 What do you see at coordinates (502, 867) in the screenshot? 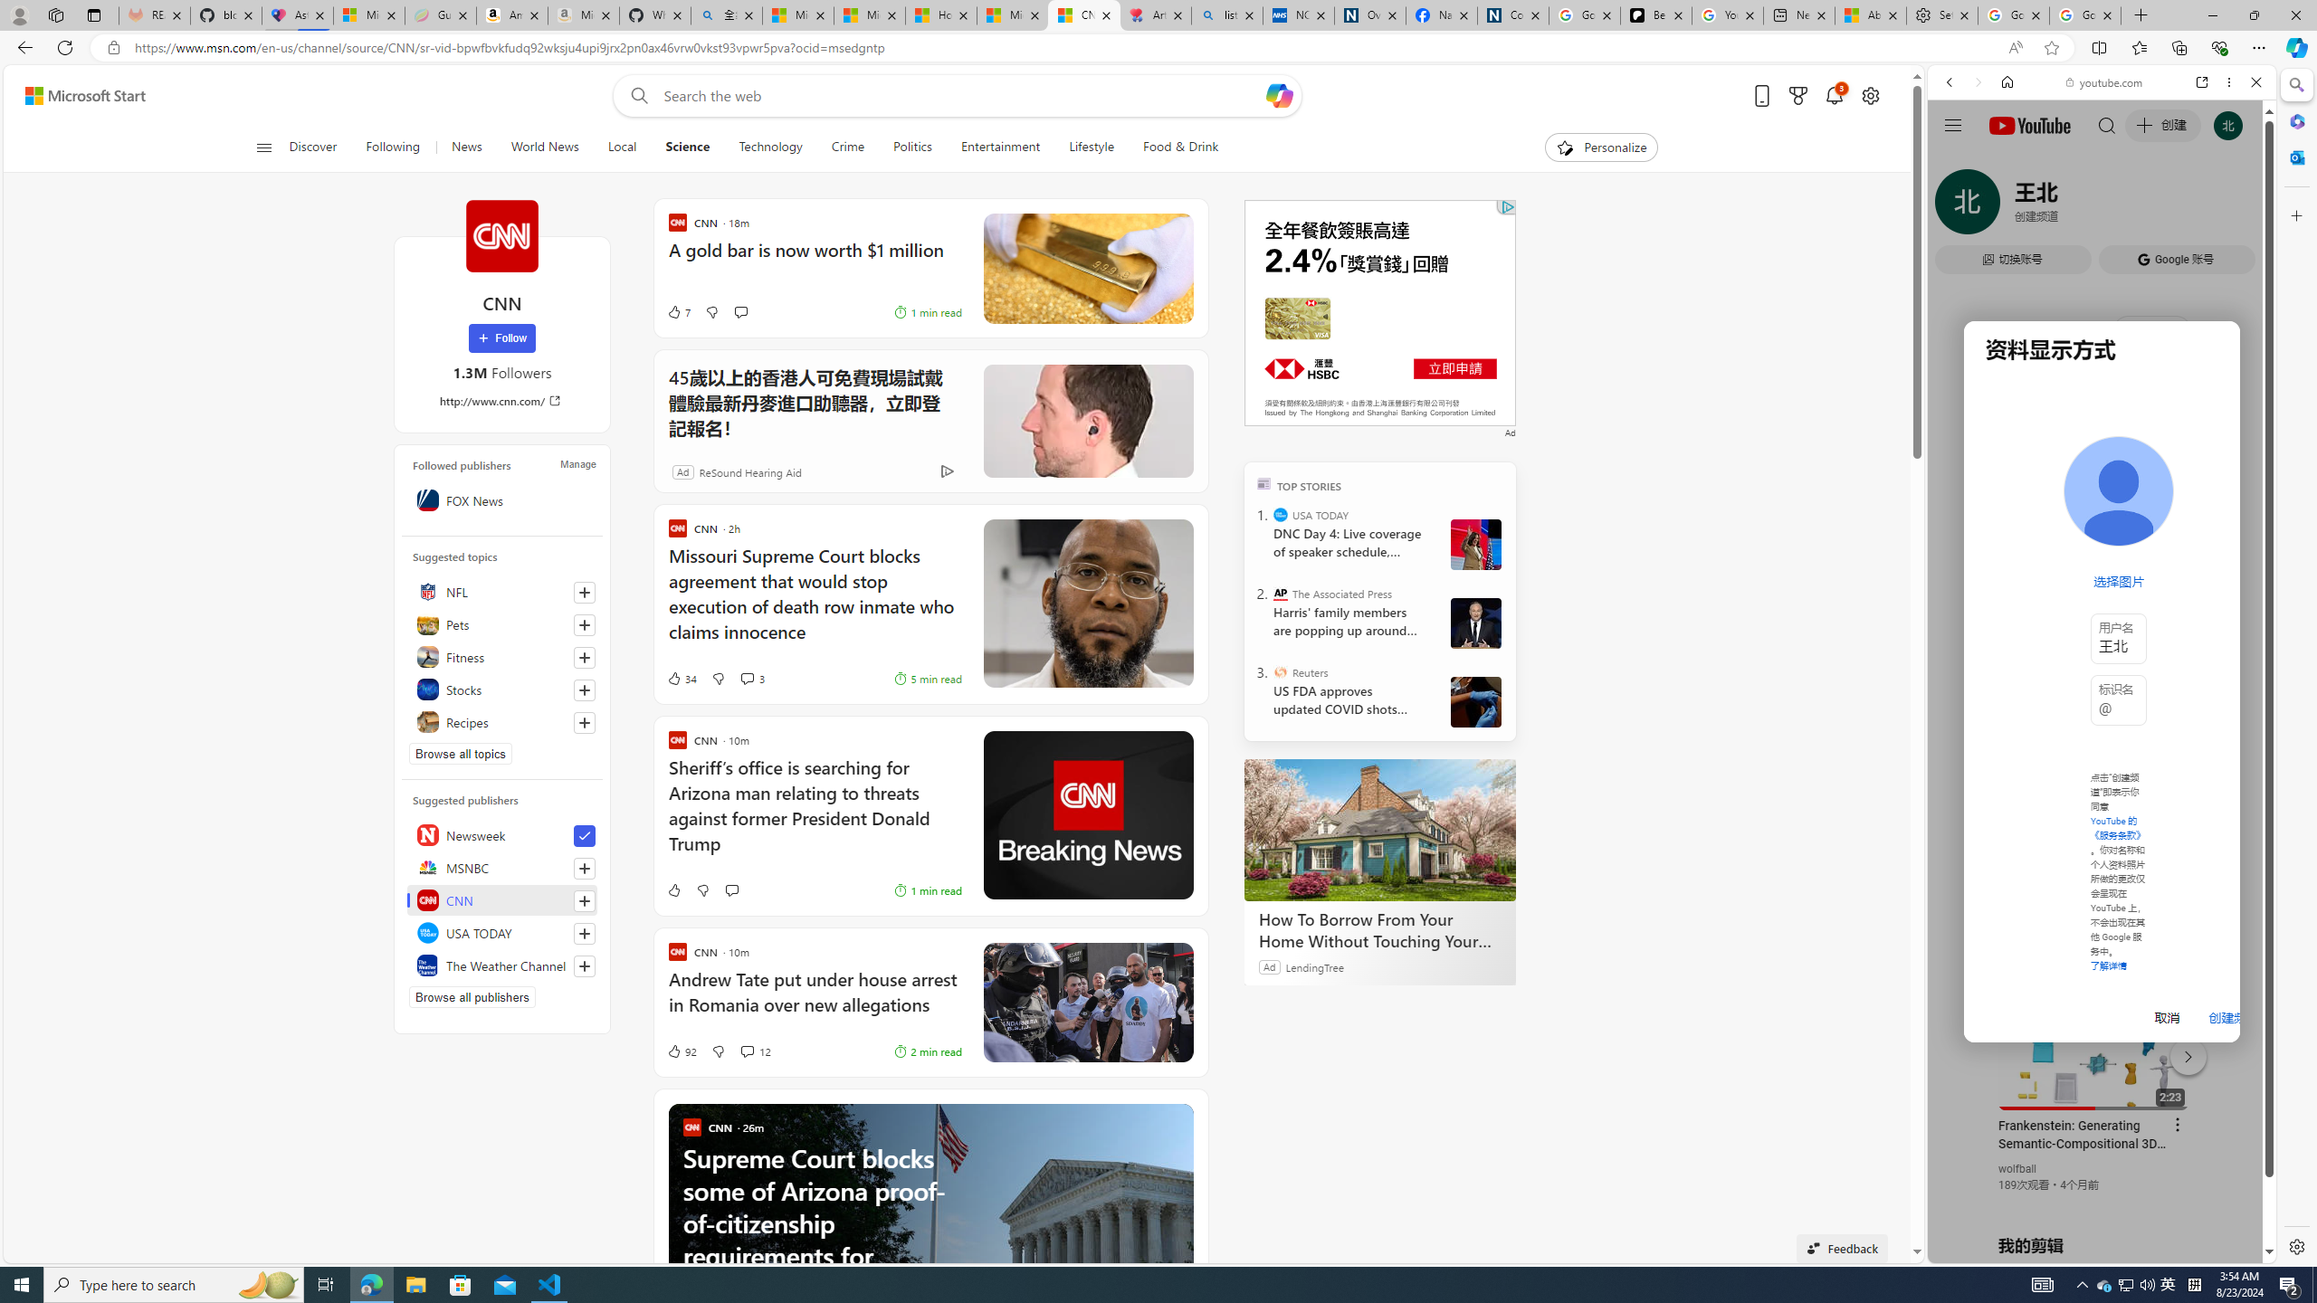
I see `MSNBC` at bounding box center [502, 867].